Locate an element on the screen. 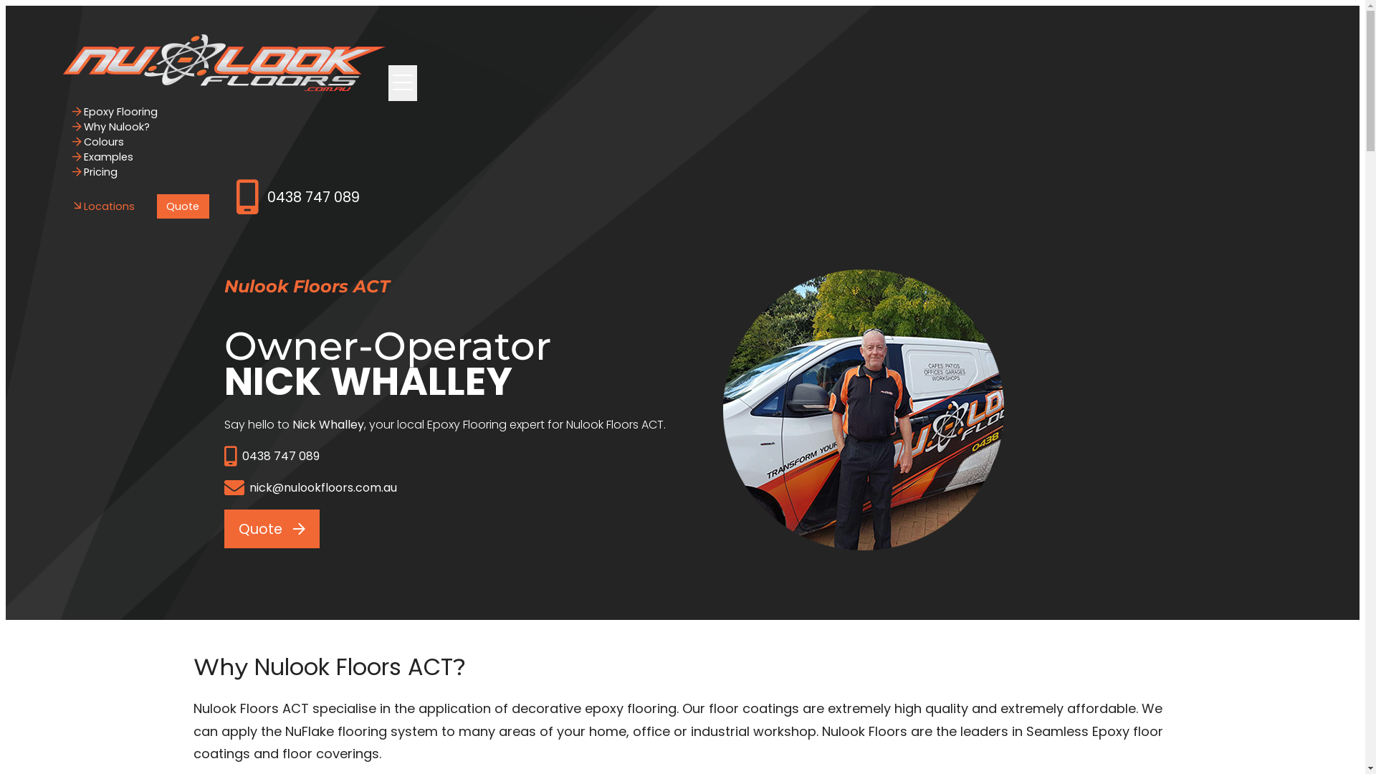 This screenshot has width=1376, height=774. Colours is located at coordinates (99, 142).